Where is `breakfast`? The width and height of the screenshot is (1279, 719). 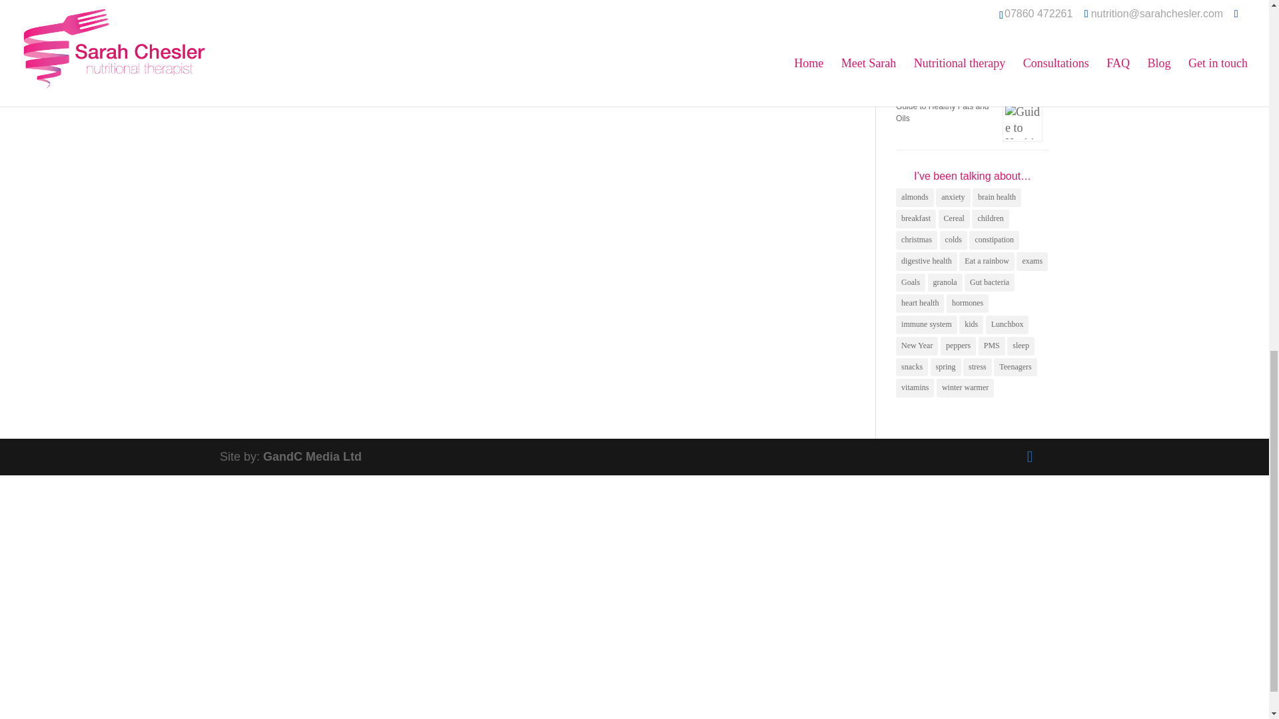 breakfast is located at coordinates (916, 219).